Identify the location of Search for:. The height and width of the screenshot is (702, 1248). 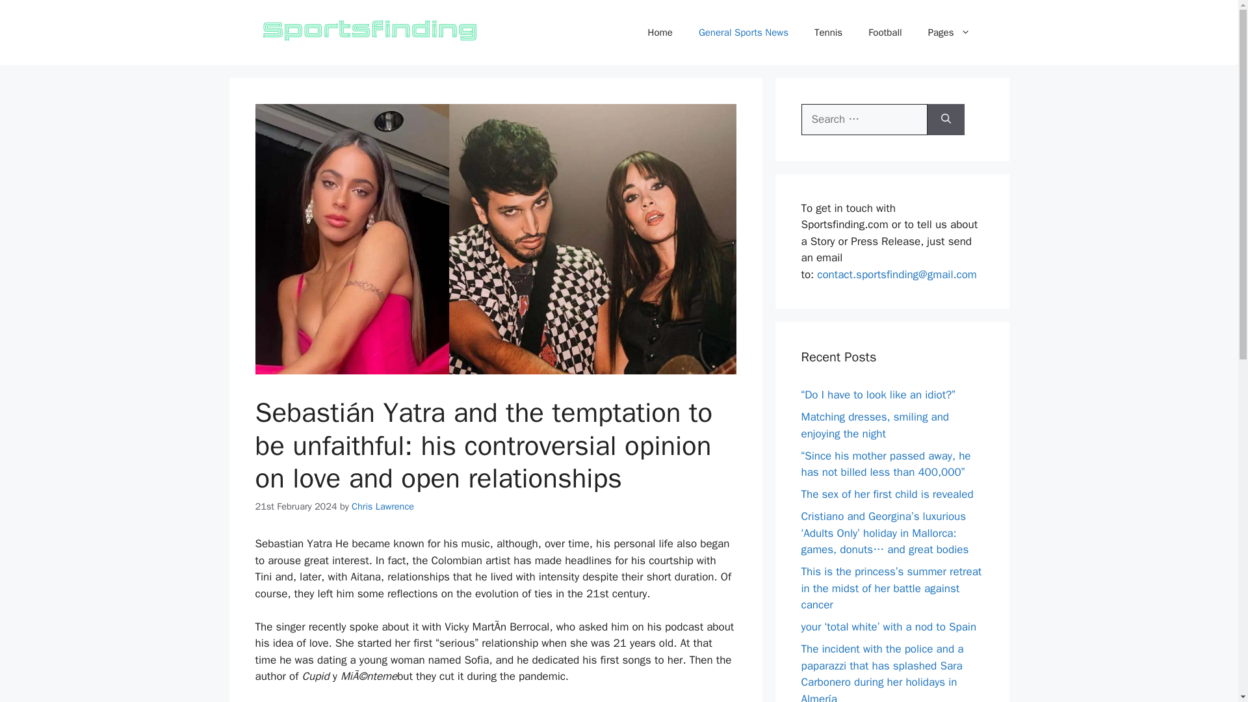
(864, 120).